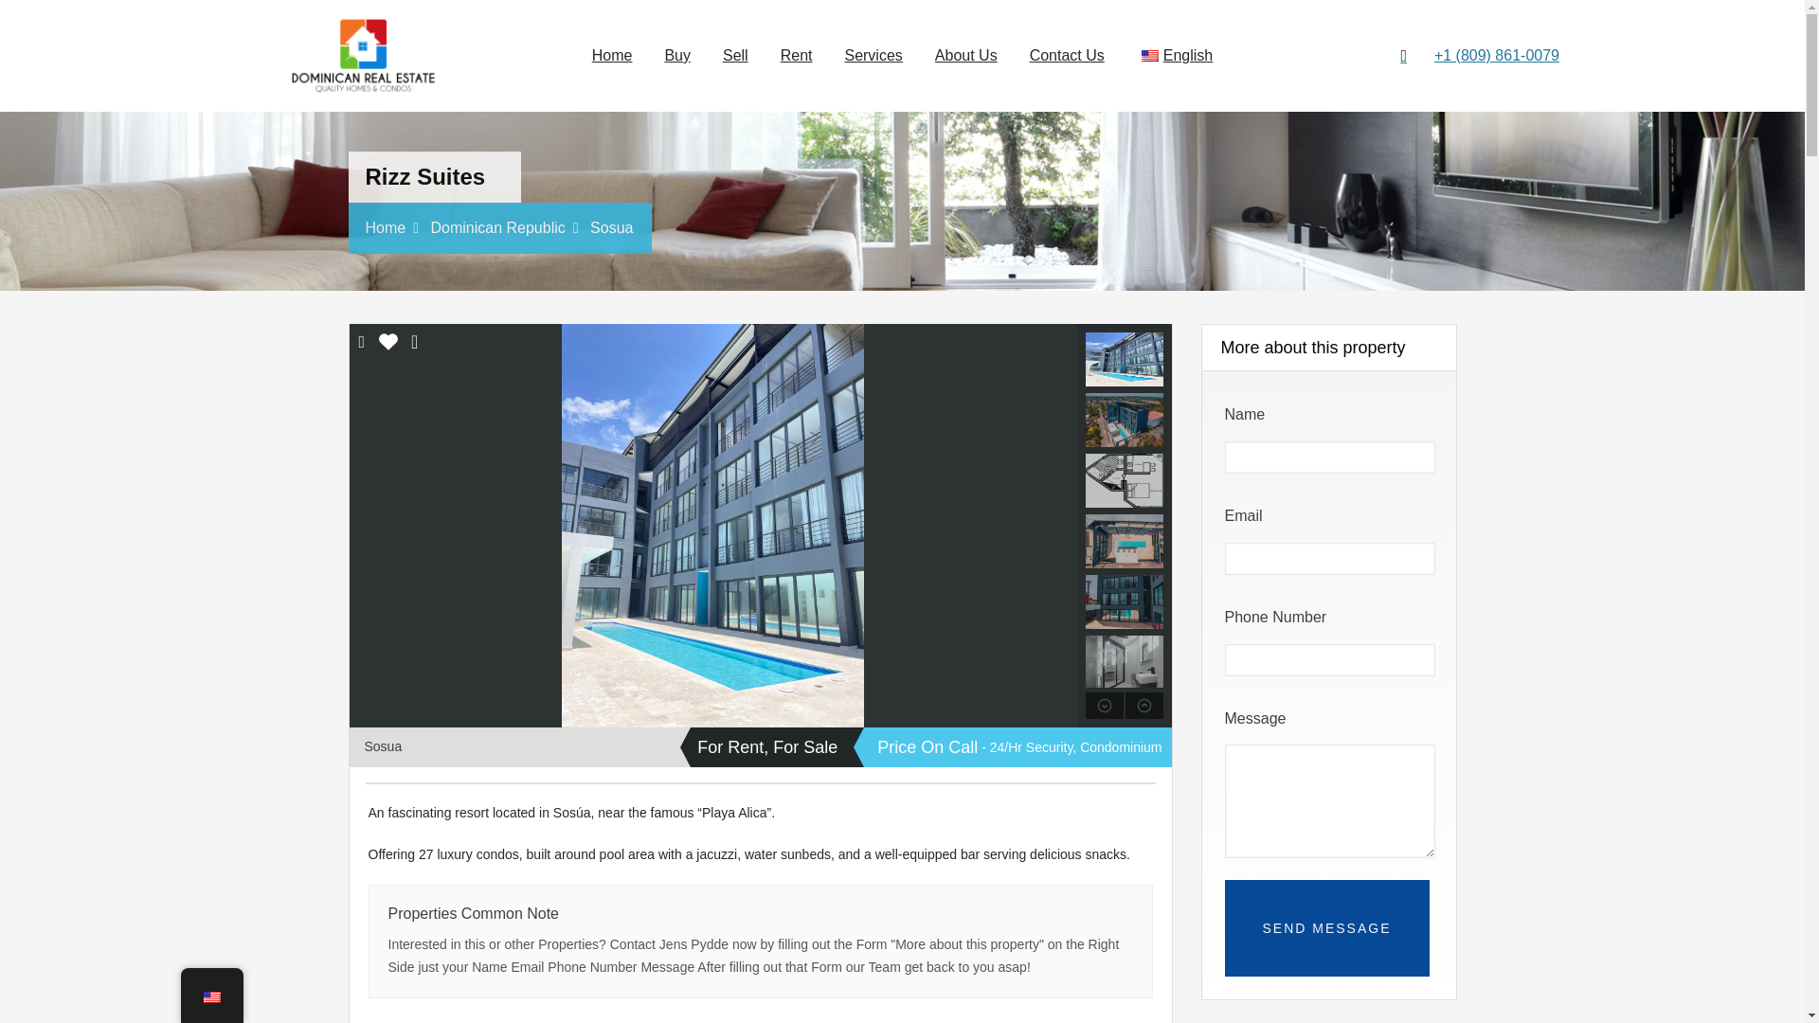 This screenshot has height=1023, width=1819. What do you see at coordinates (612, 56) in the screenshot?
I see `Home` at bounding box center [612, 56].